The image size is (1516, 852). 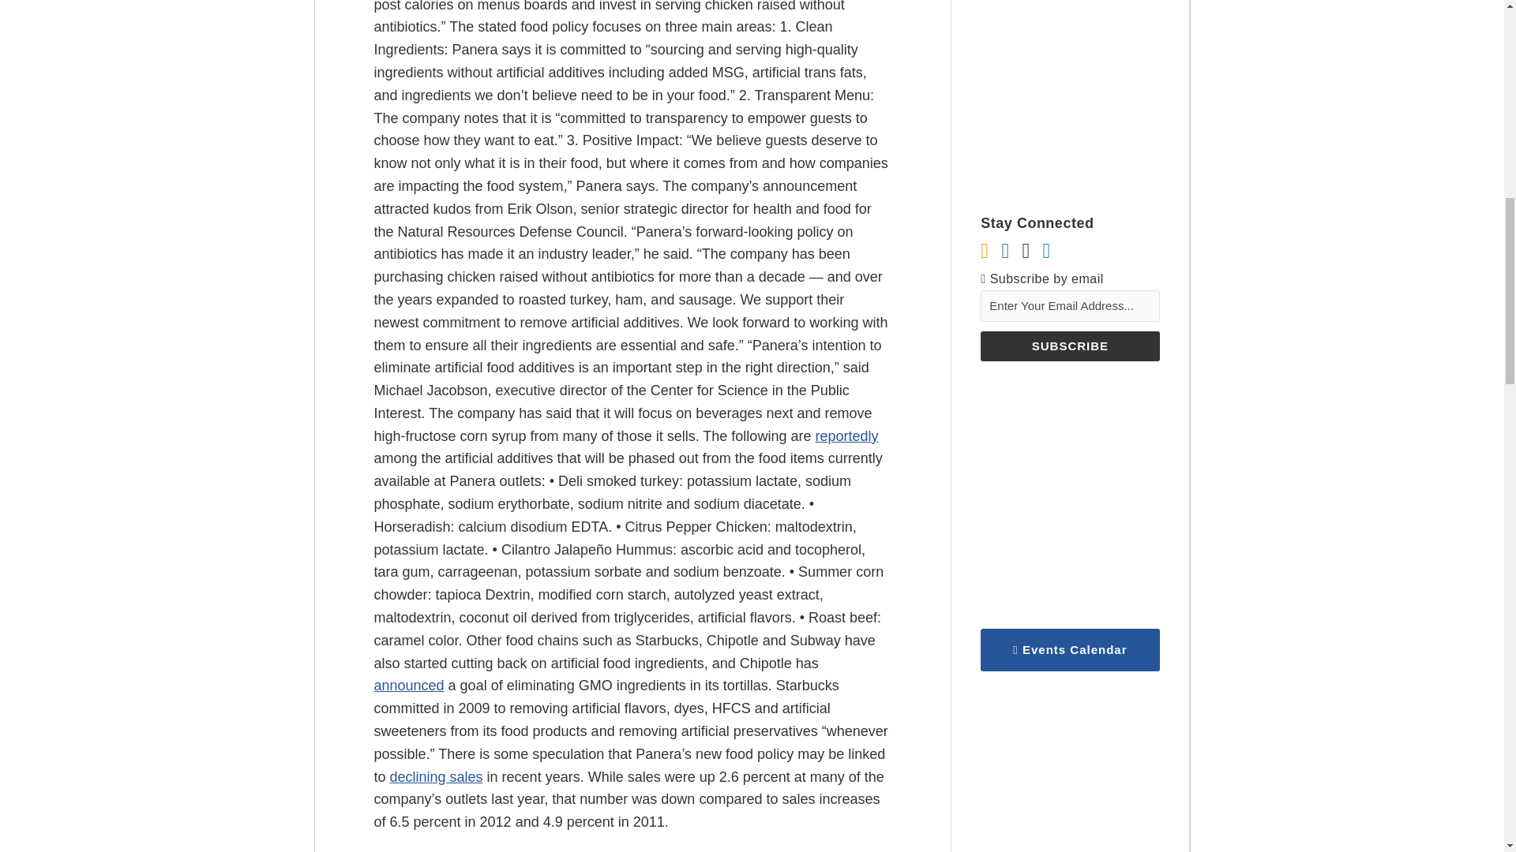 I want to click on announced, so click(x=409, y=685).